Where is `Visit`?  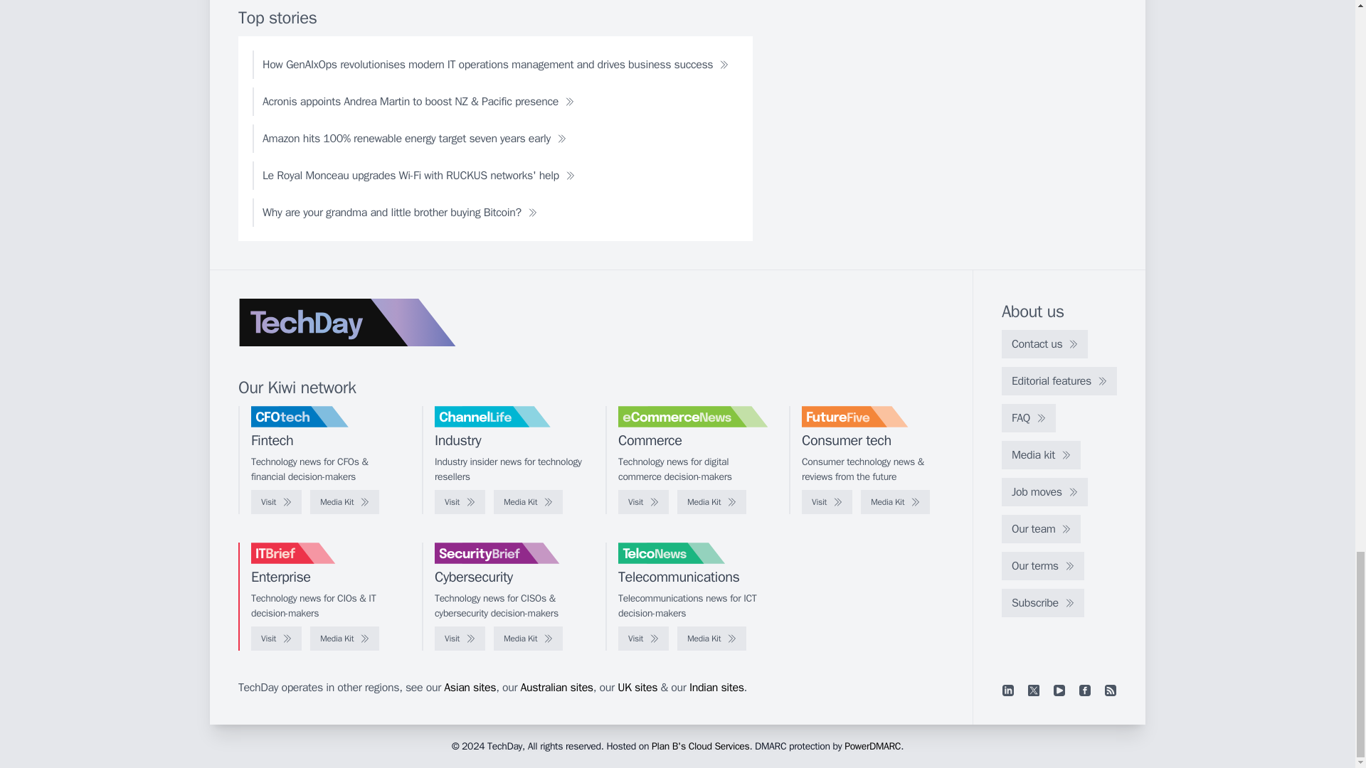 Visit is located at coordinates (460, 502).